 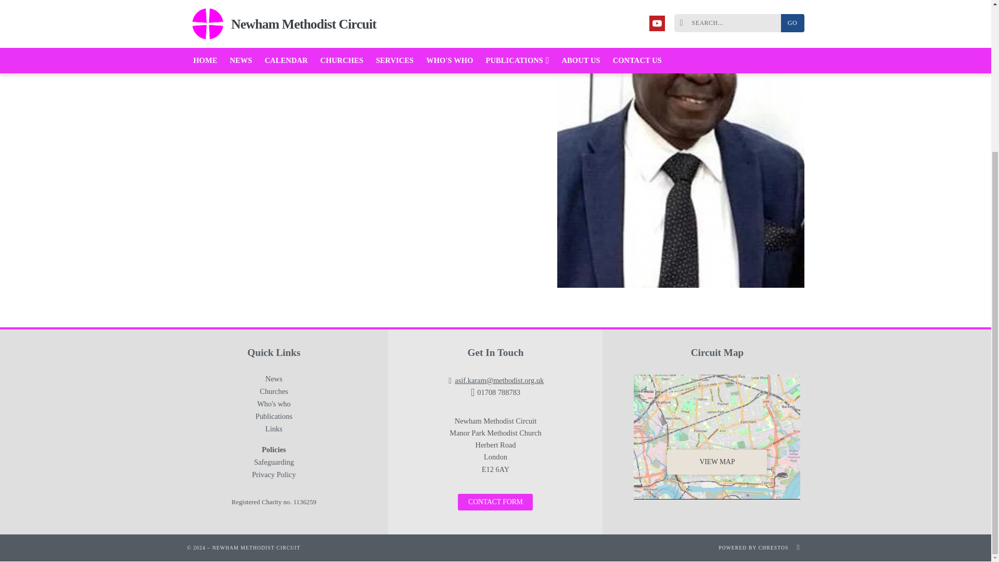 What do you see at coordinates (274, 464) in the screenshot?
I see `Safeguarding` at bounding box center [274, 464].